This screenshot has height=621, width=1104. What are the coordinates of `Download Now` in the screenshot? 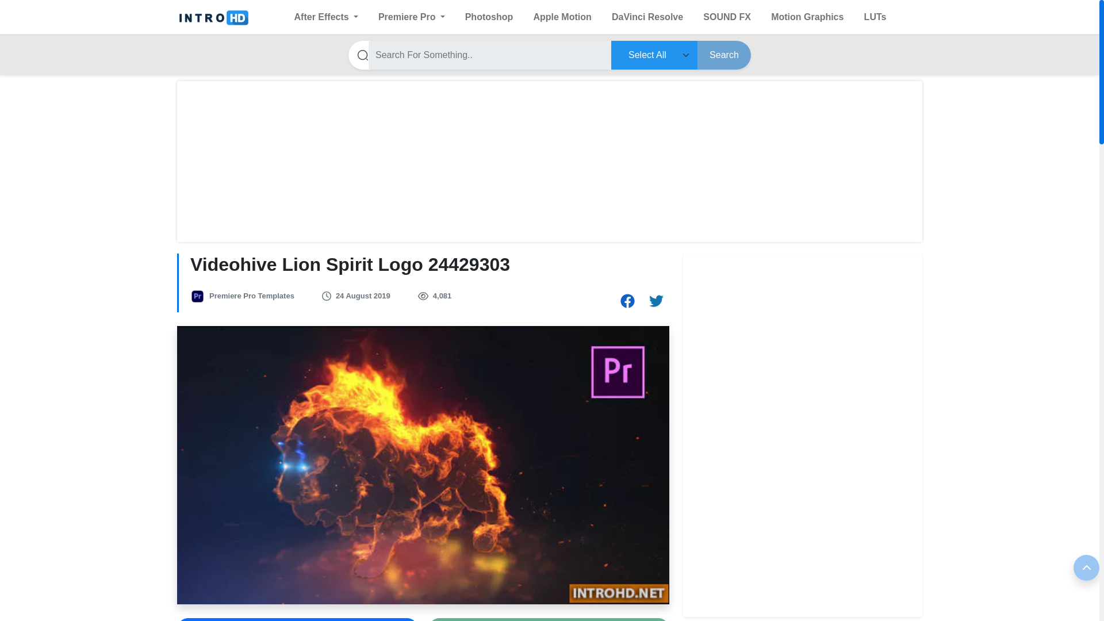 It's located at (549, 619).